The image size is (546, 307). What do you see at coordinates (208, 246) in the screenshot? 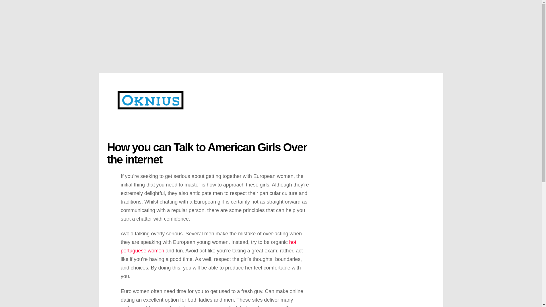
I see `hot portuguese women` at bounding box center [208, 246].